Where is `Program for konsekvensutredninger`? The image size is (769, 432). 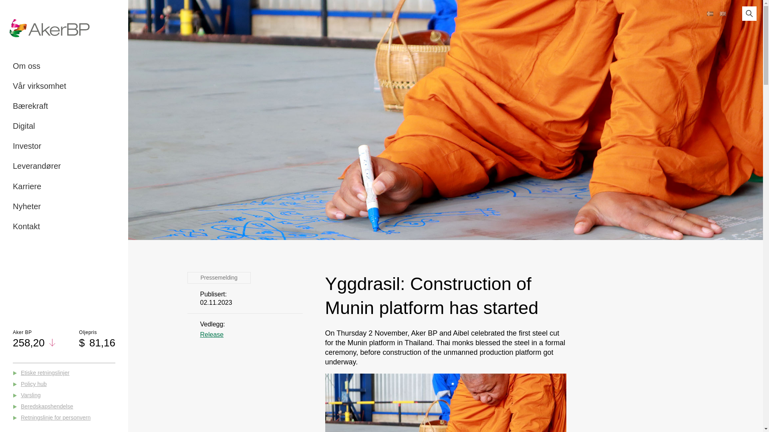
Program for konsekvensutredninger is located at coordinates (64, 160).